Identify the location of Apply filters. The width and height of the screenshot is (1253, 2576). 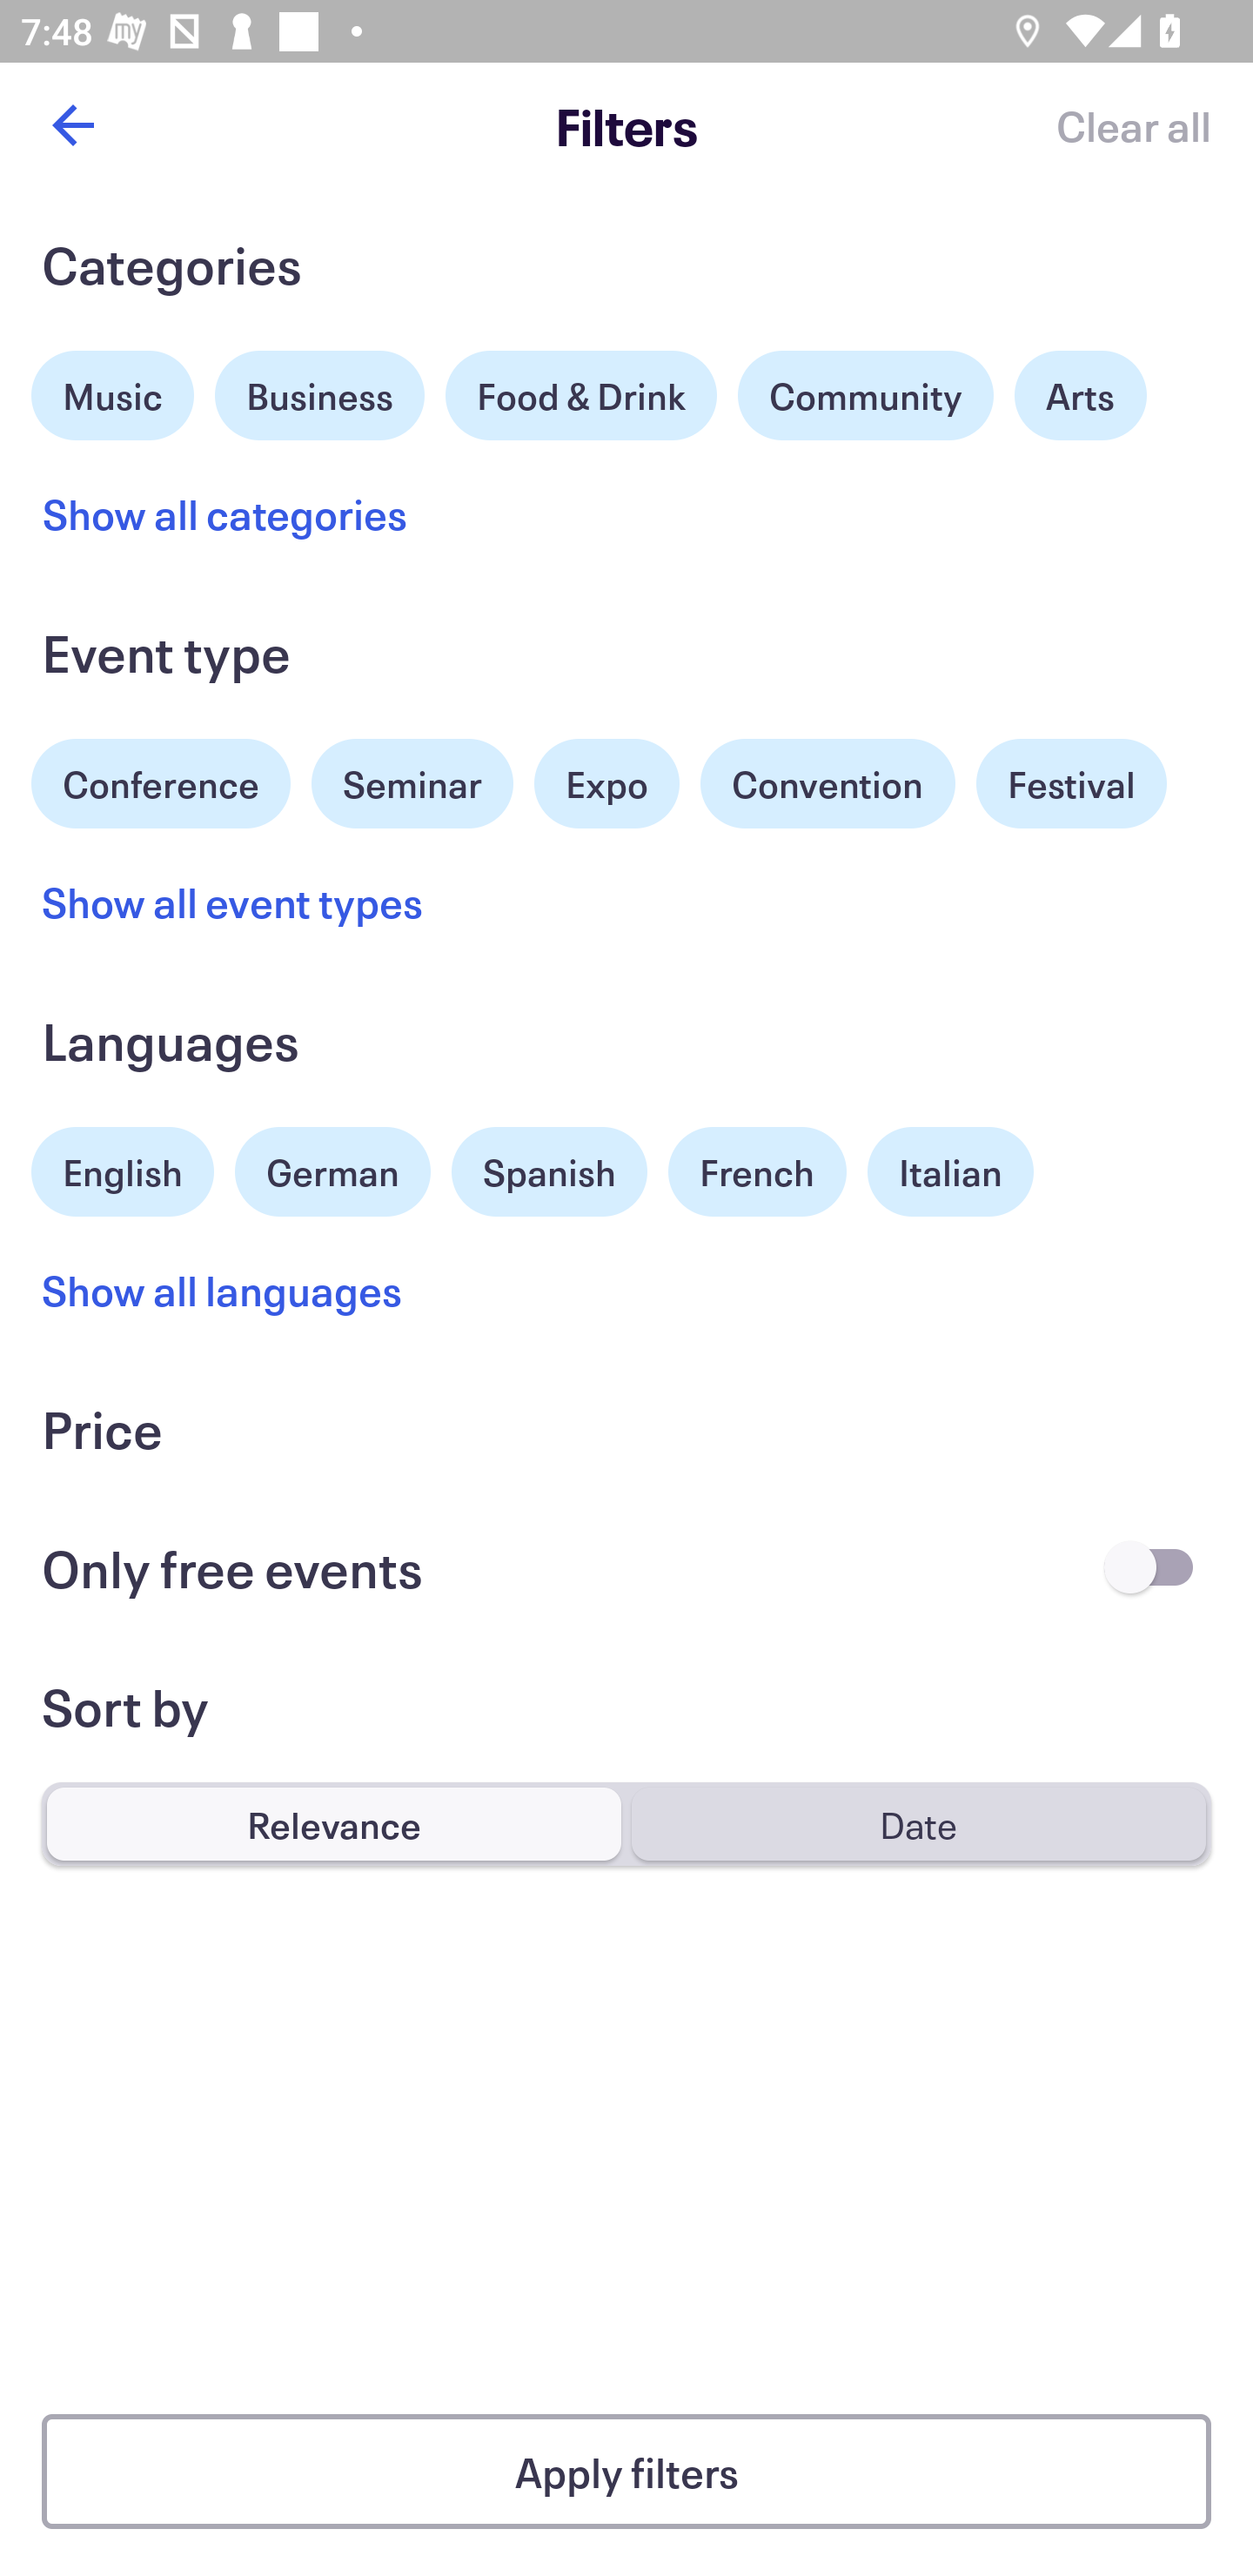
(626, 2472).